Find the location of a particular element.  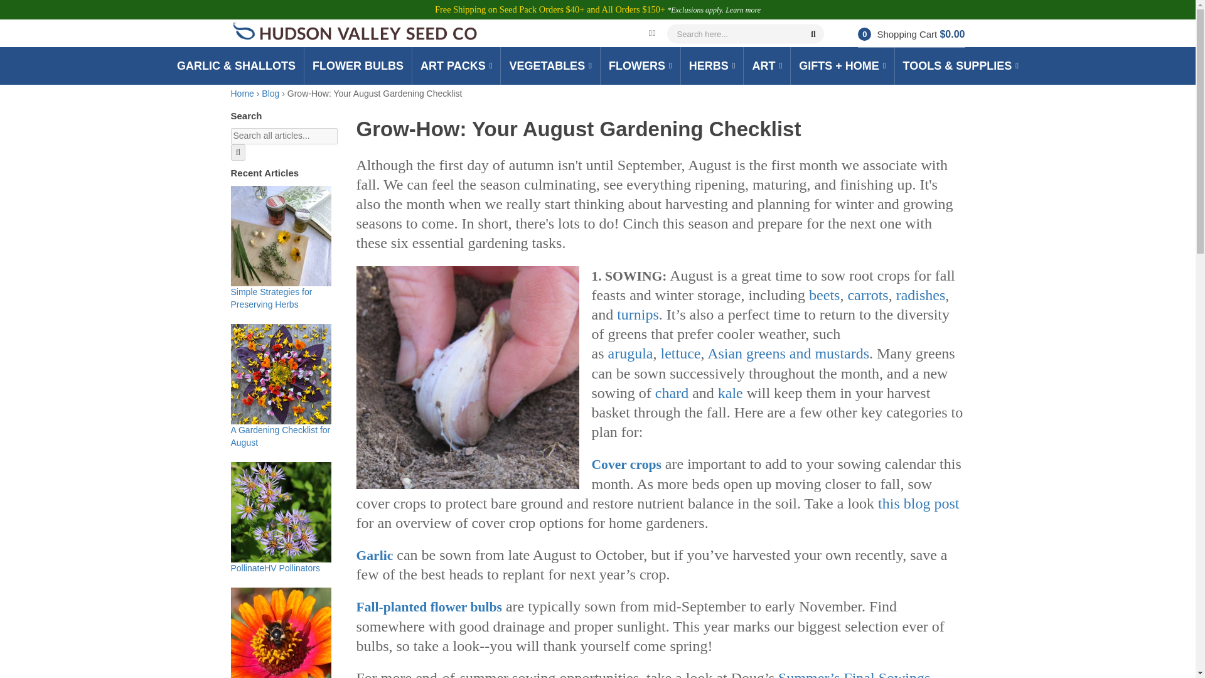

VEGETABLES is located at coordinates (550, 66).